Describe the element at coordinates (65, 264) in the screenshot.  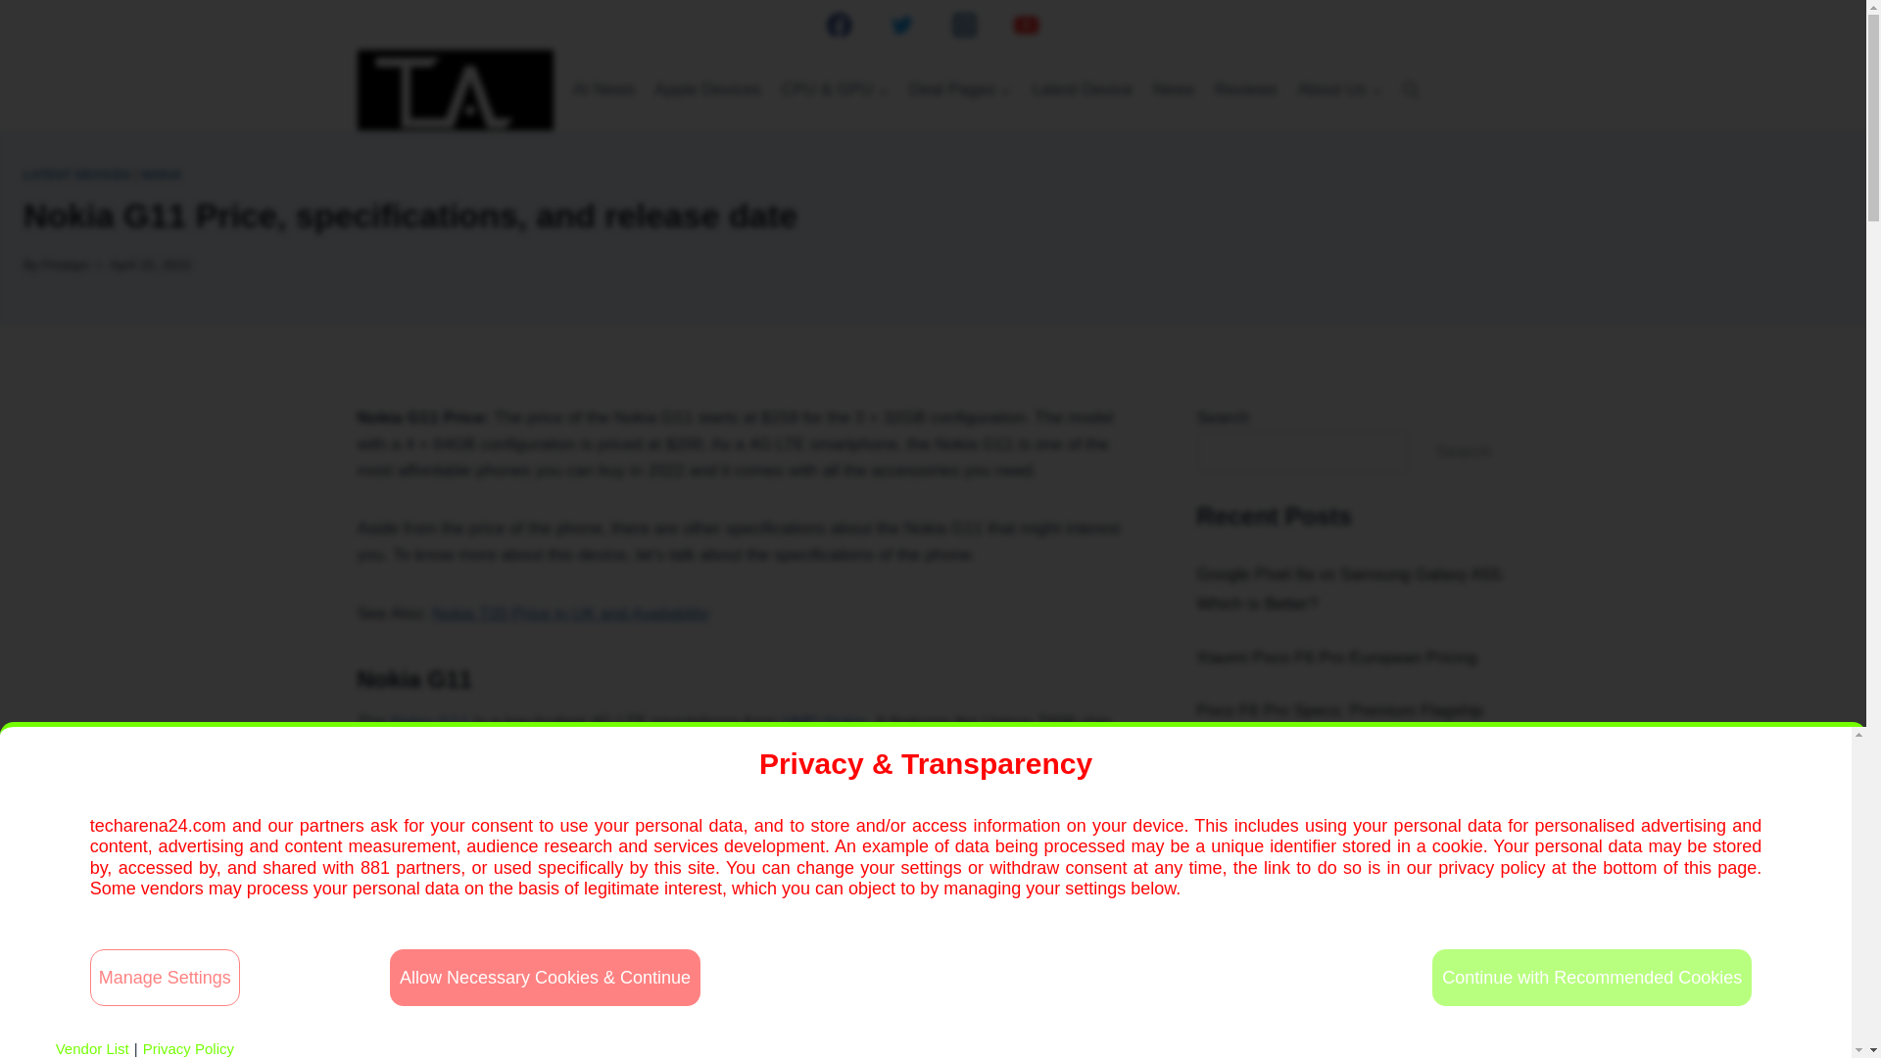
I see `Firstayo` at that location.